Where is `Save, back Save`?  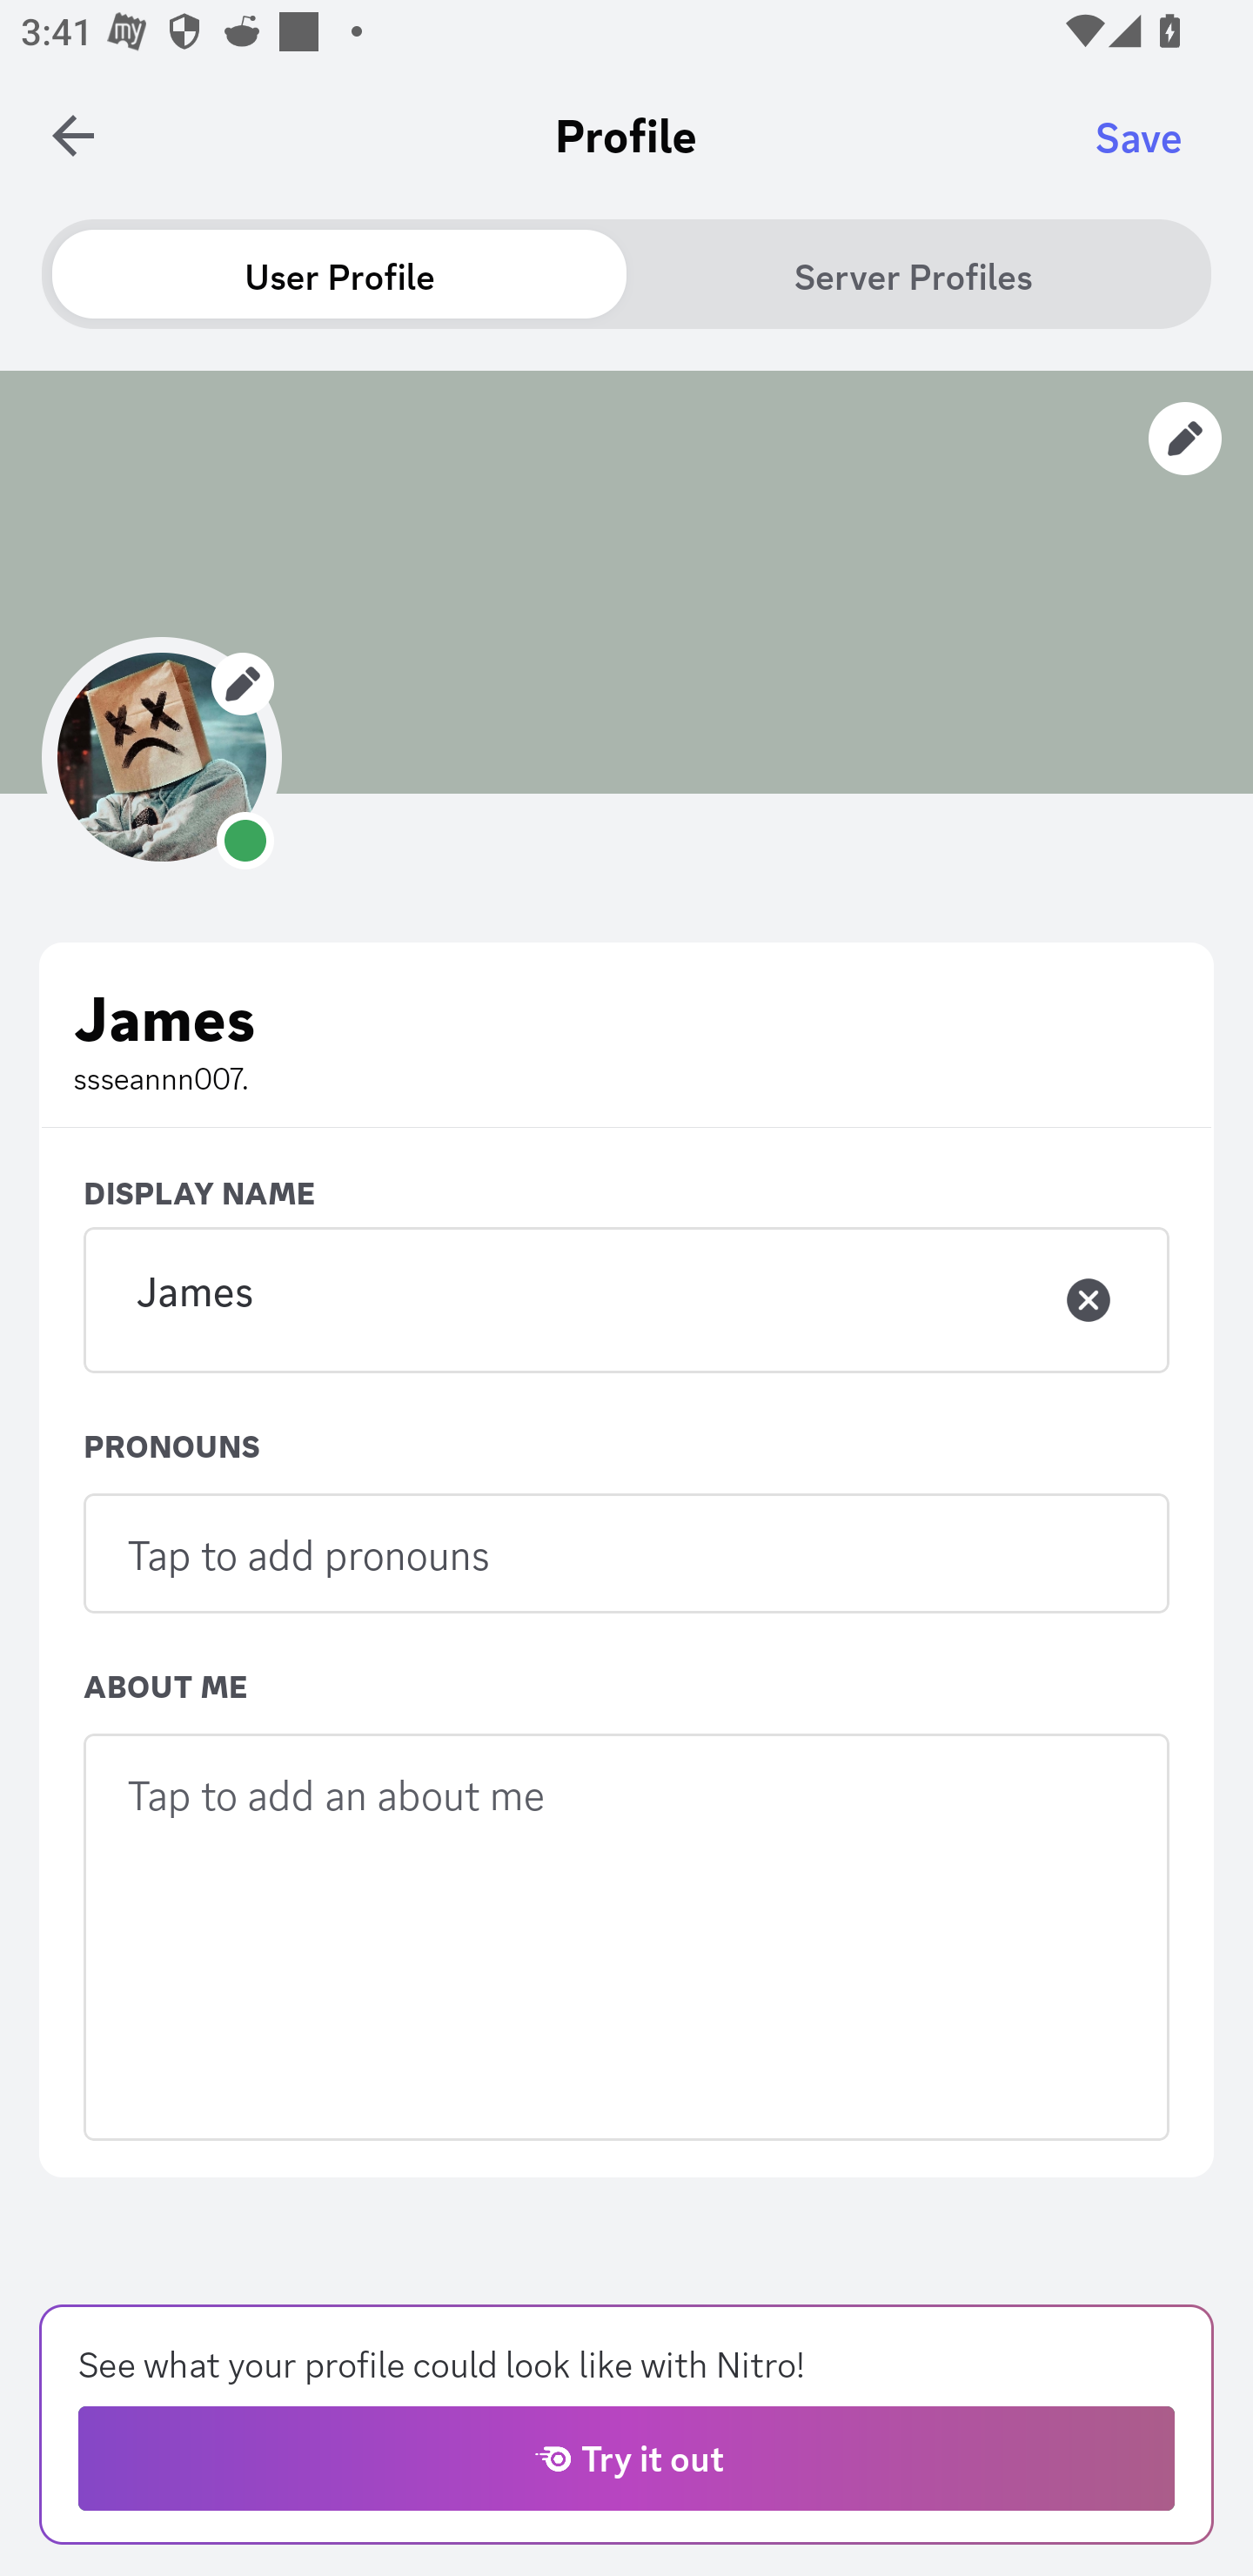 Save, back Save is located at coordinates (1138, 136).